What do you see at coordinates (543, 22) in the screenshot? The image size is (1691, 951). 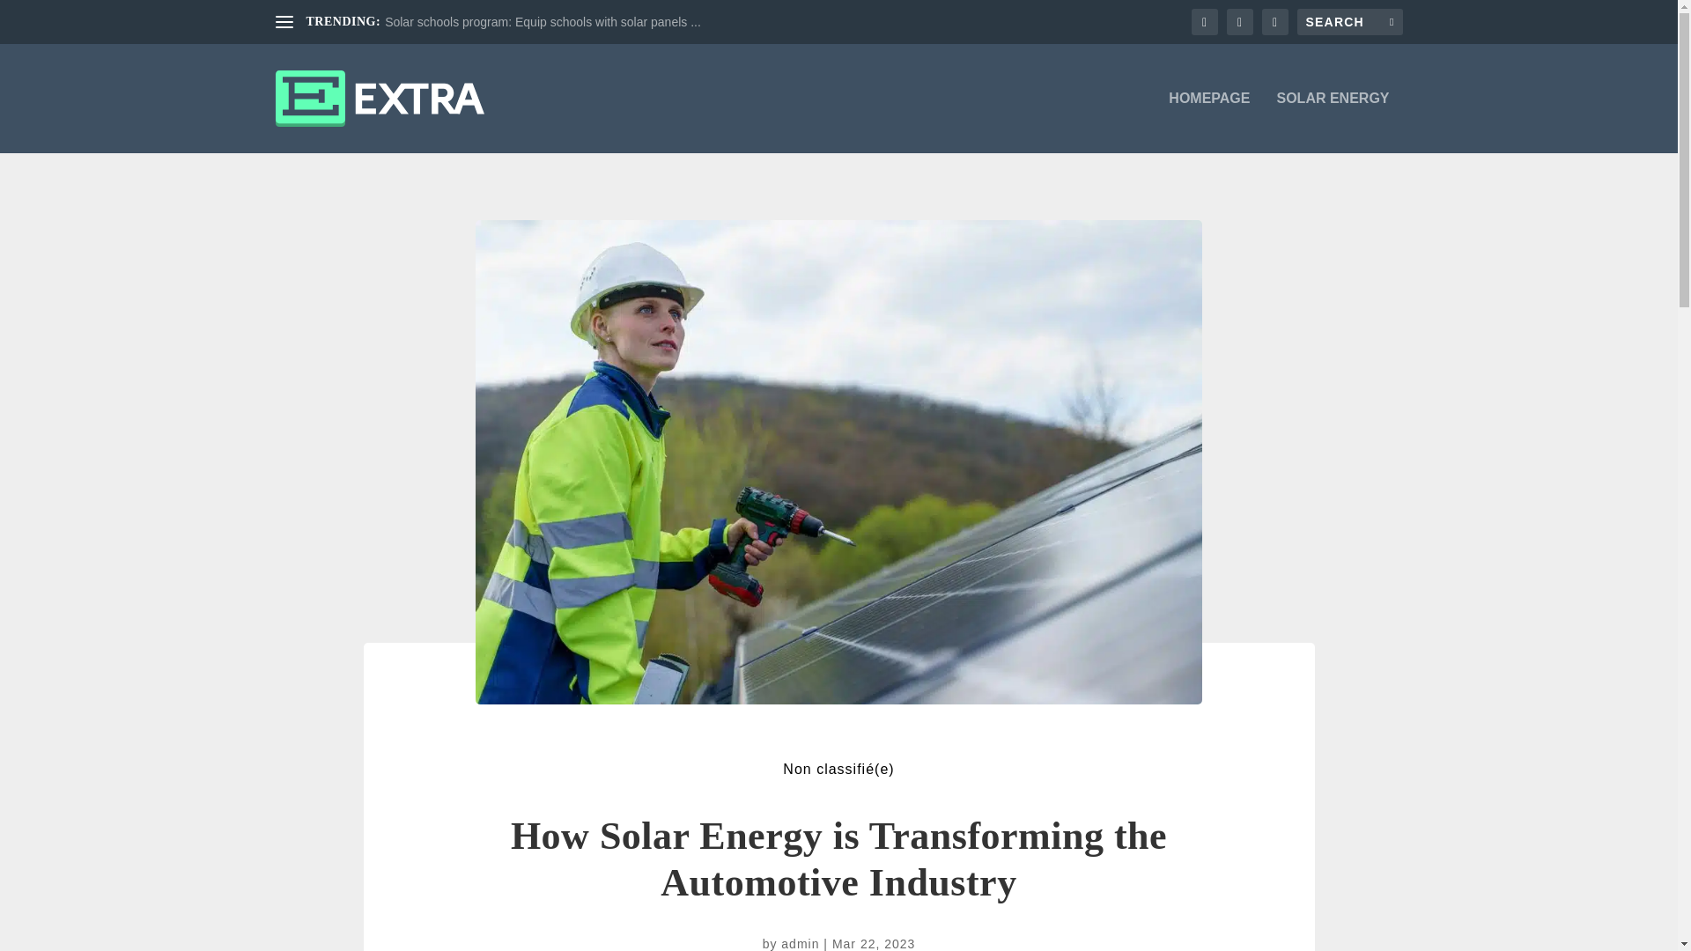 I see `Solar schools program: Equip schools with solar panels ...` at bounding box center [543, 22].